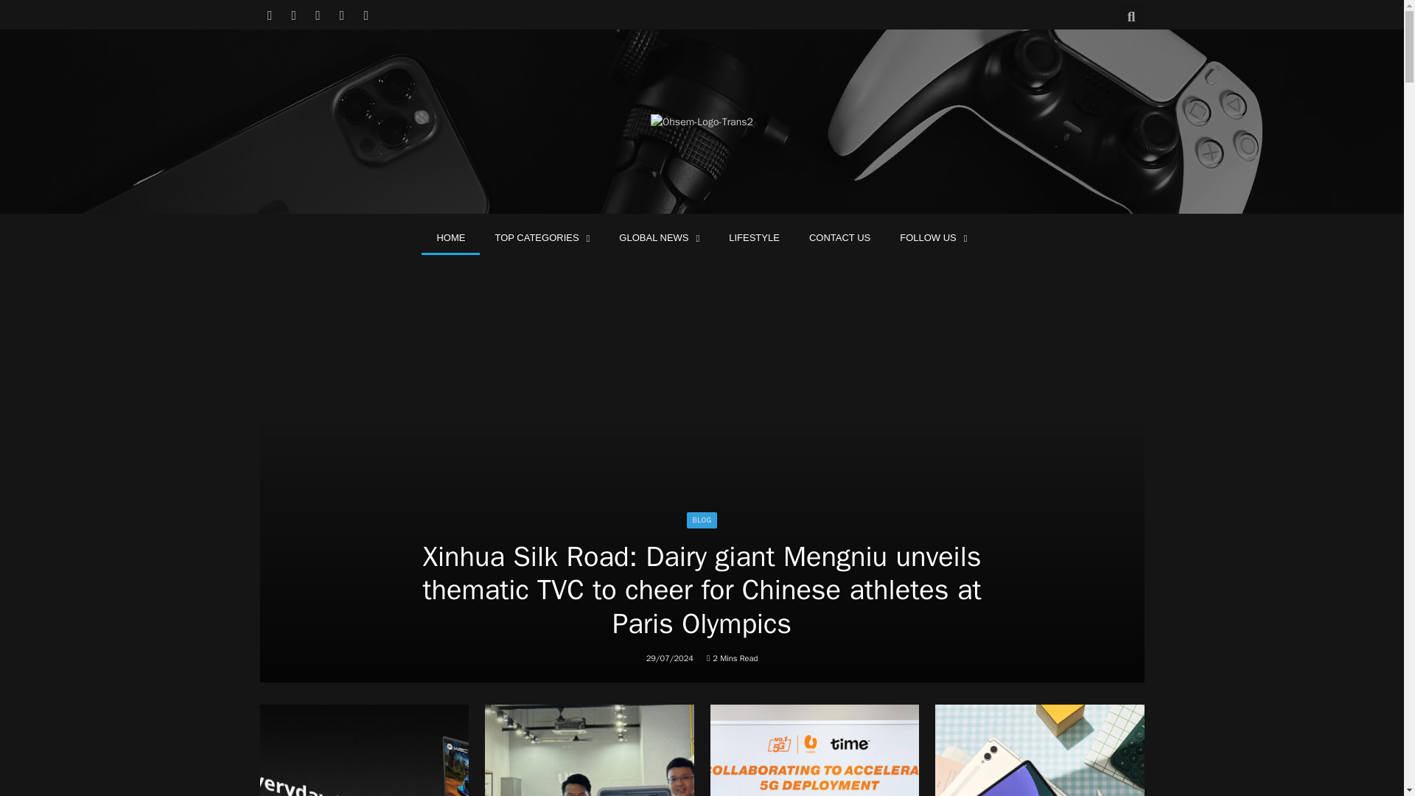 This screenshot has width=1415, height=796. What do you see at coordinates (318, 15) in the screenshot?
I see `Instagram` at bounding box center [318, 15].